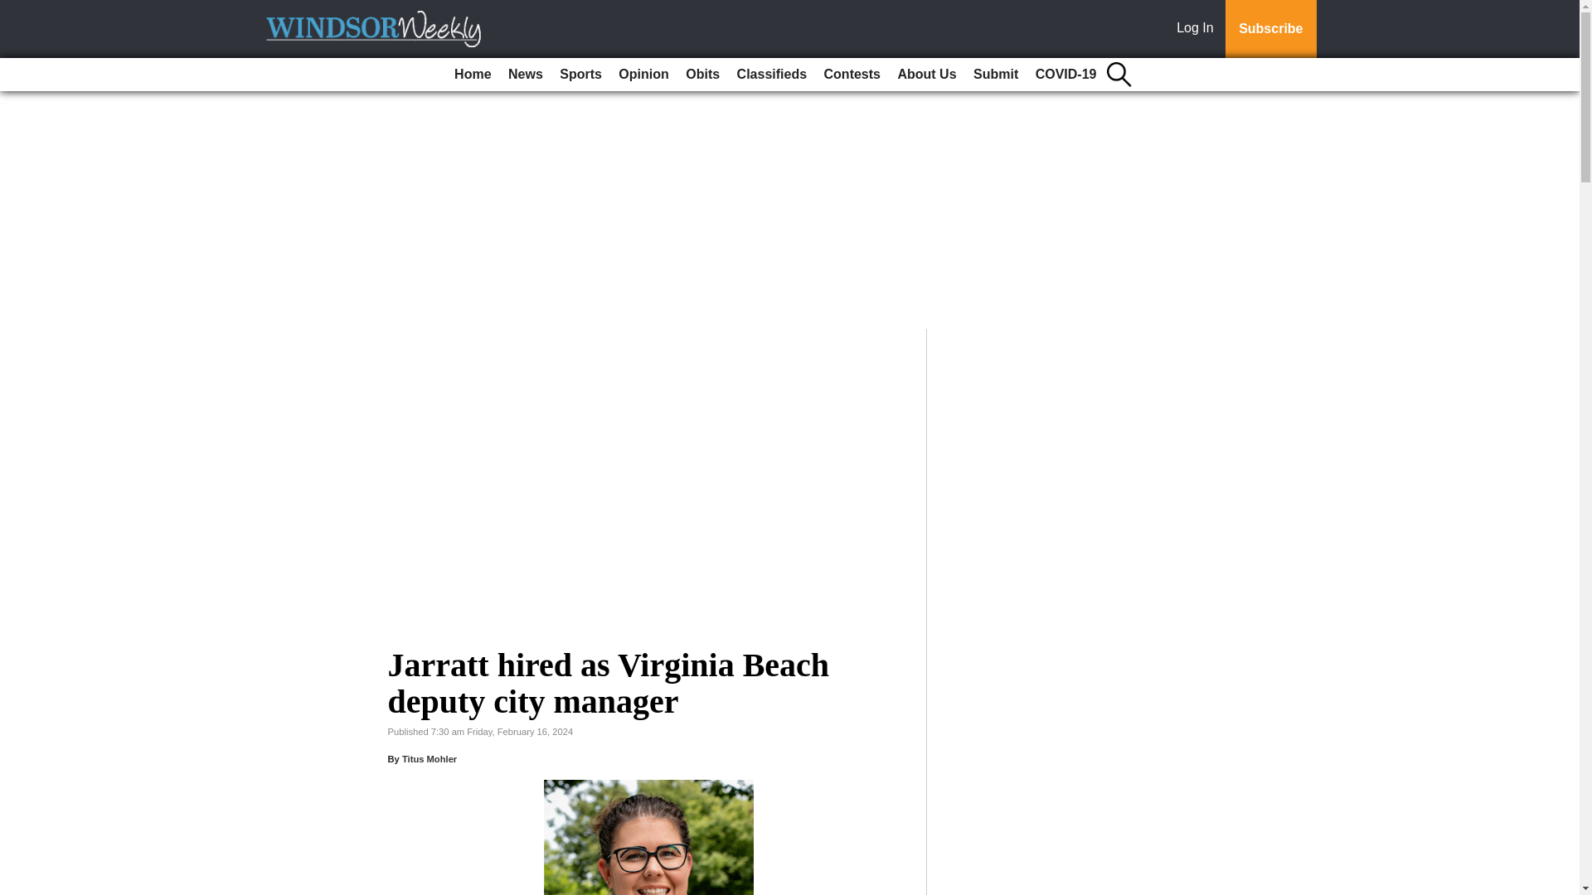 Image resolution: width=1592 pixels, height=895 pixels. Describe the element at coordinates (580, 75) in the screenshot. I see `Sports` at that location.